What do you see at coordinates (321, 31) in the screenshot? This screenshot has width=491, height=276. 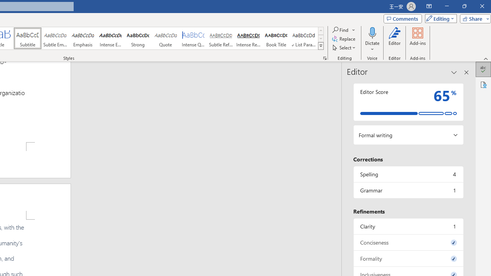 I see `Row up` at bounding box center [321, 31].